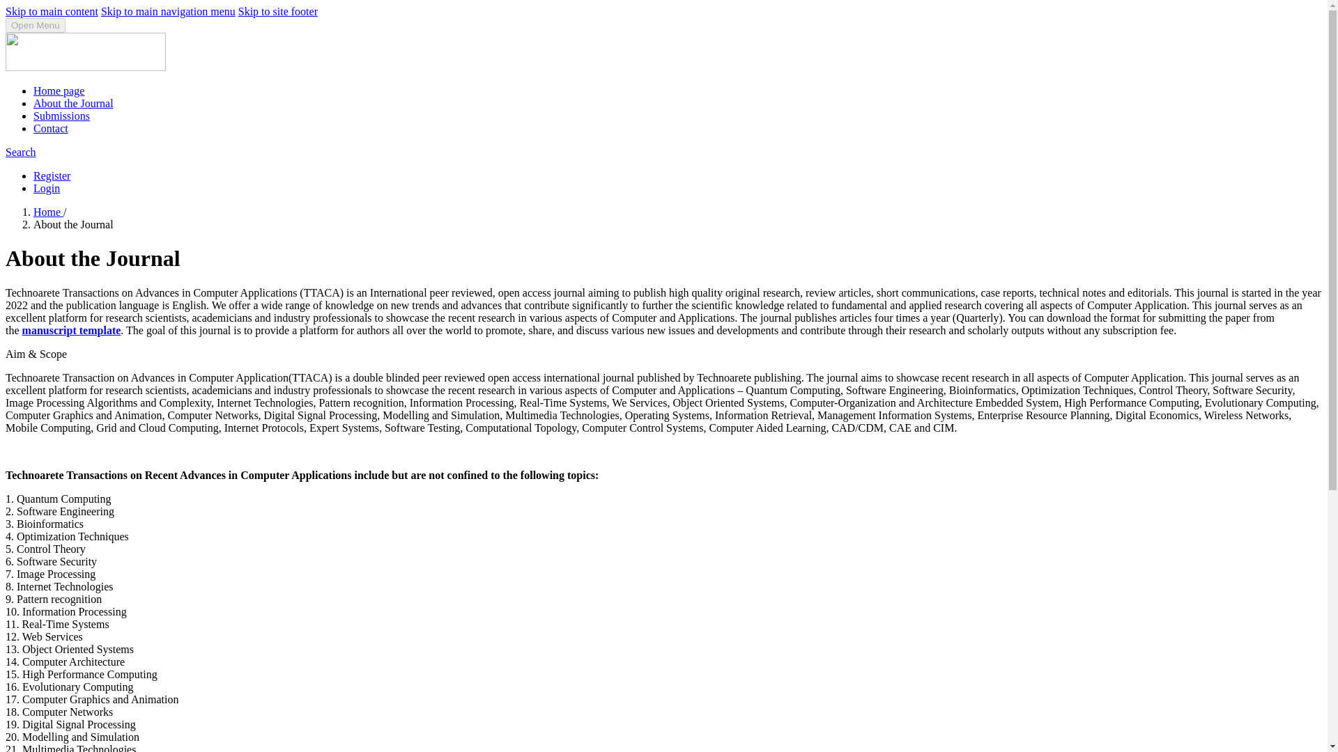  I want to click on Open Menu, so click(35, 25).